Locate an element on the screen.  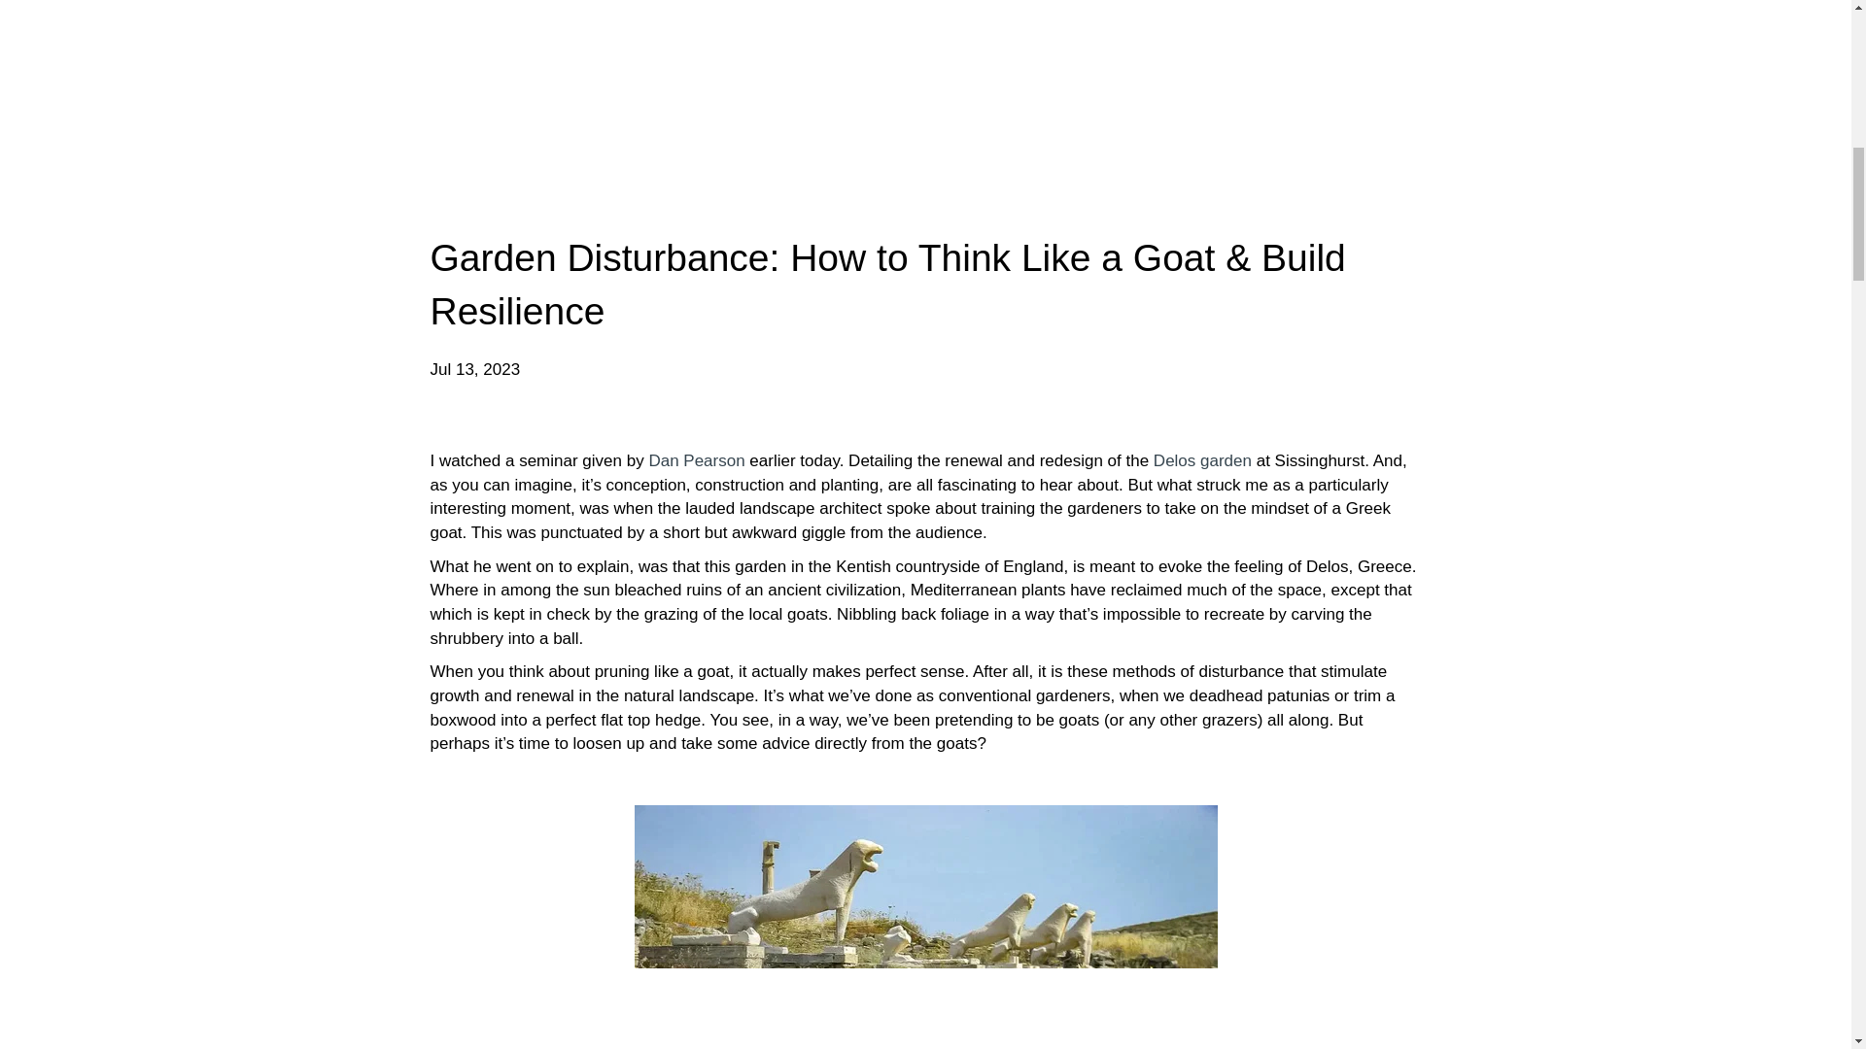
Delos garden is located at coordinates (1202, 460).